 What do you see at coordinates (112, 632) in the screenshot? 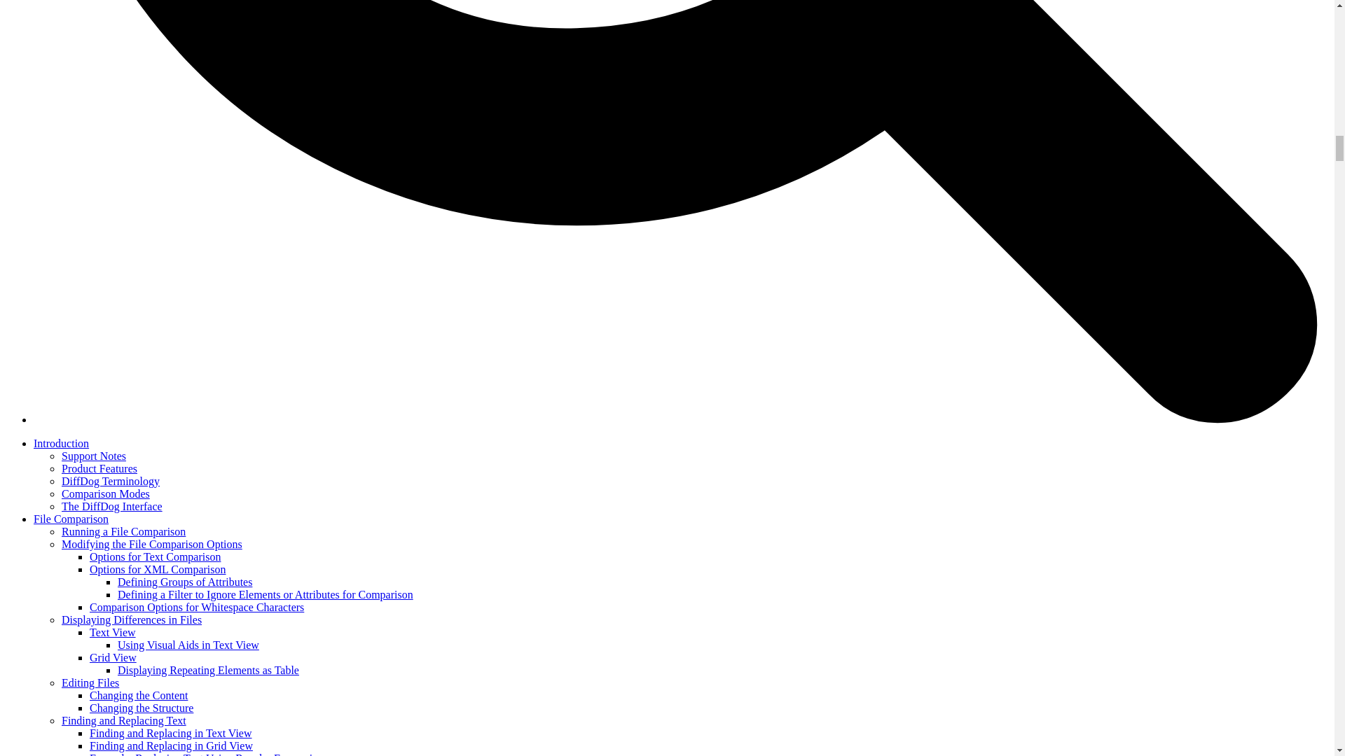
I see `Text View` at bounding box center [112, 632].